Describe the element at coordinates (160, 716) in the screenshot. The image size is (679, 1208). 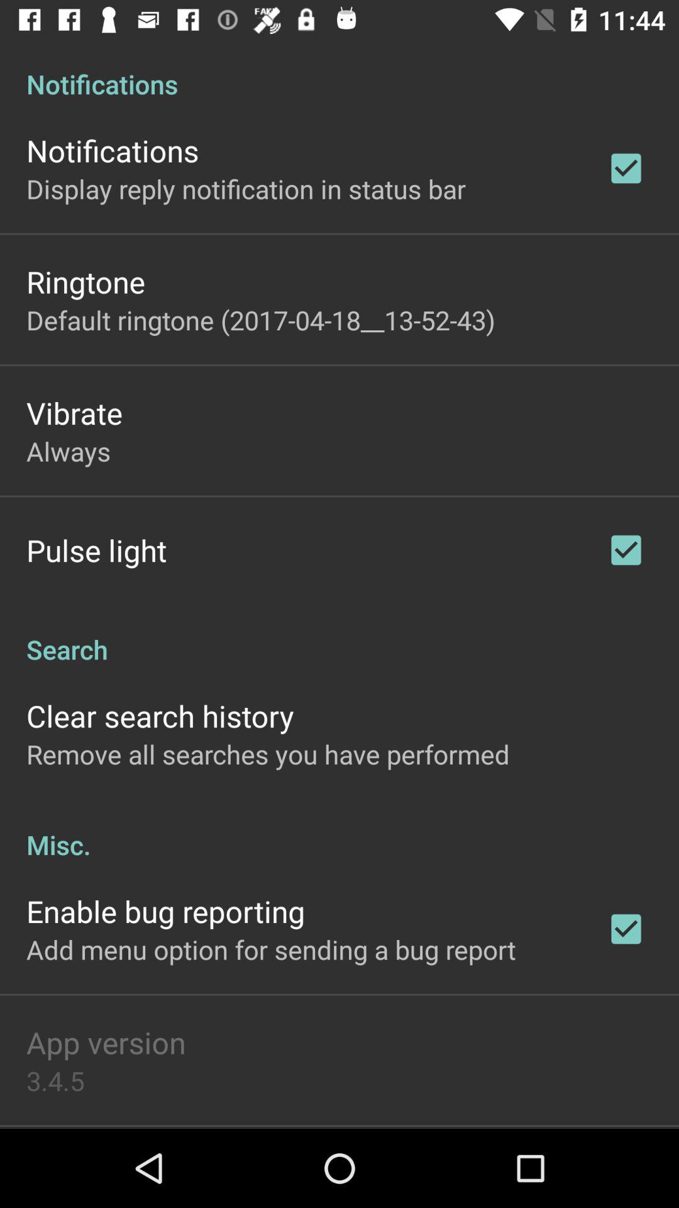
I see `turn on icon above the remove all searches icon` at that location.